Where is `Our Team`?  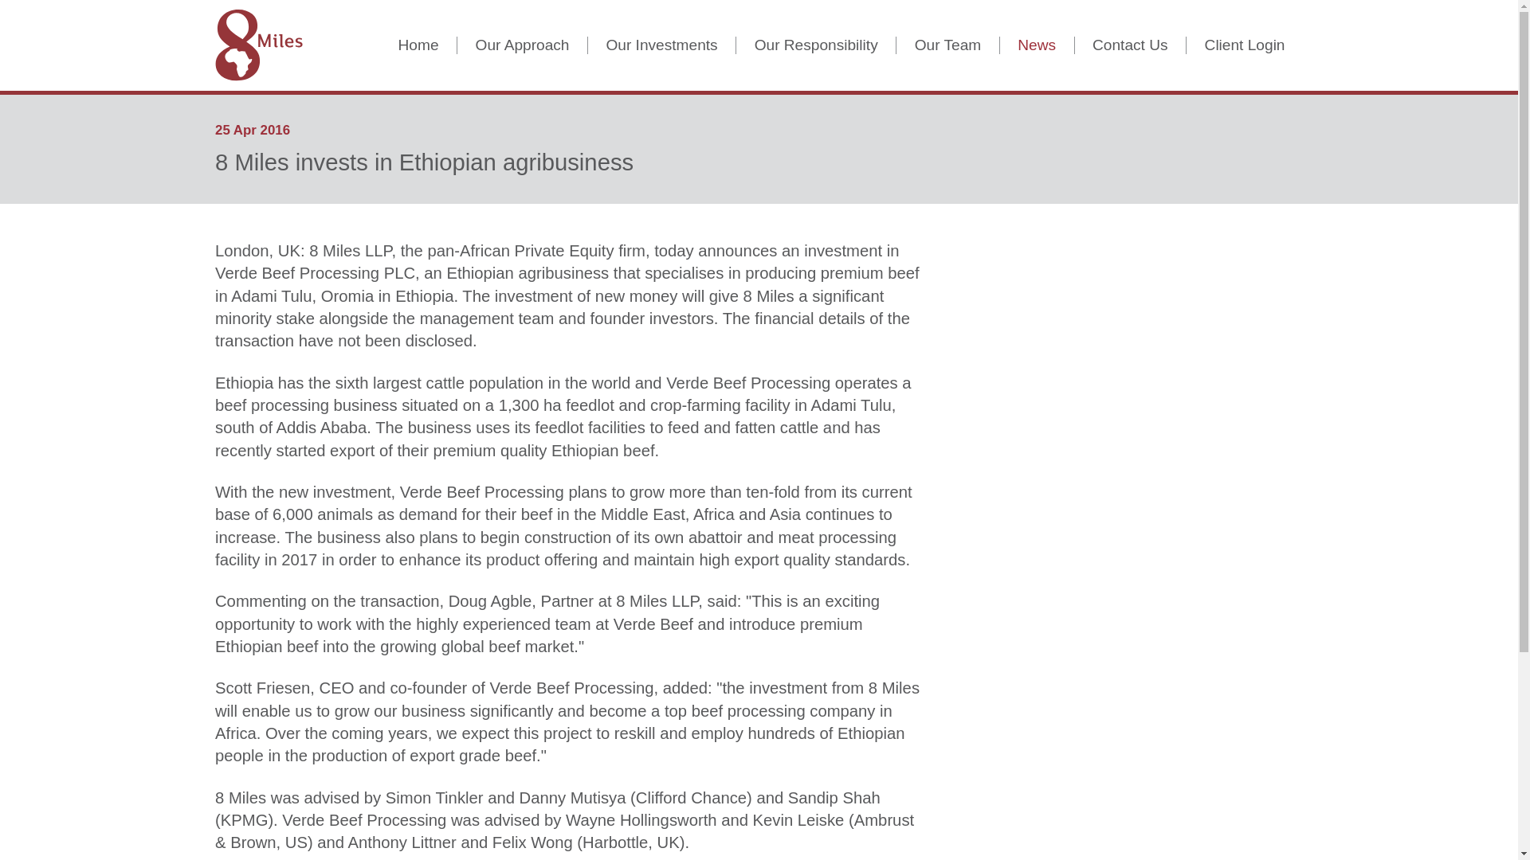
Our Team is located at coordinates (947, 46).